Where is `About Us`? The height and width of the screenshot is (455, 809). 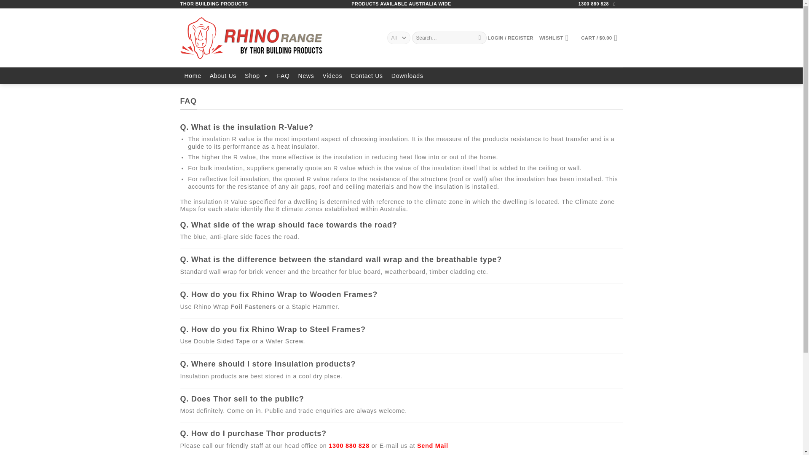
About Us is located at coordinates (222, 75).